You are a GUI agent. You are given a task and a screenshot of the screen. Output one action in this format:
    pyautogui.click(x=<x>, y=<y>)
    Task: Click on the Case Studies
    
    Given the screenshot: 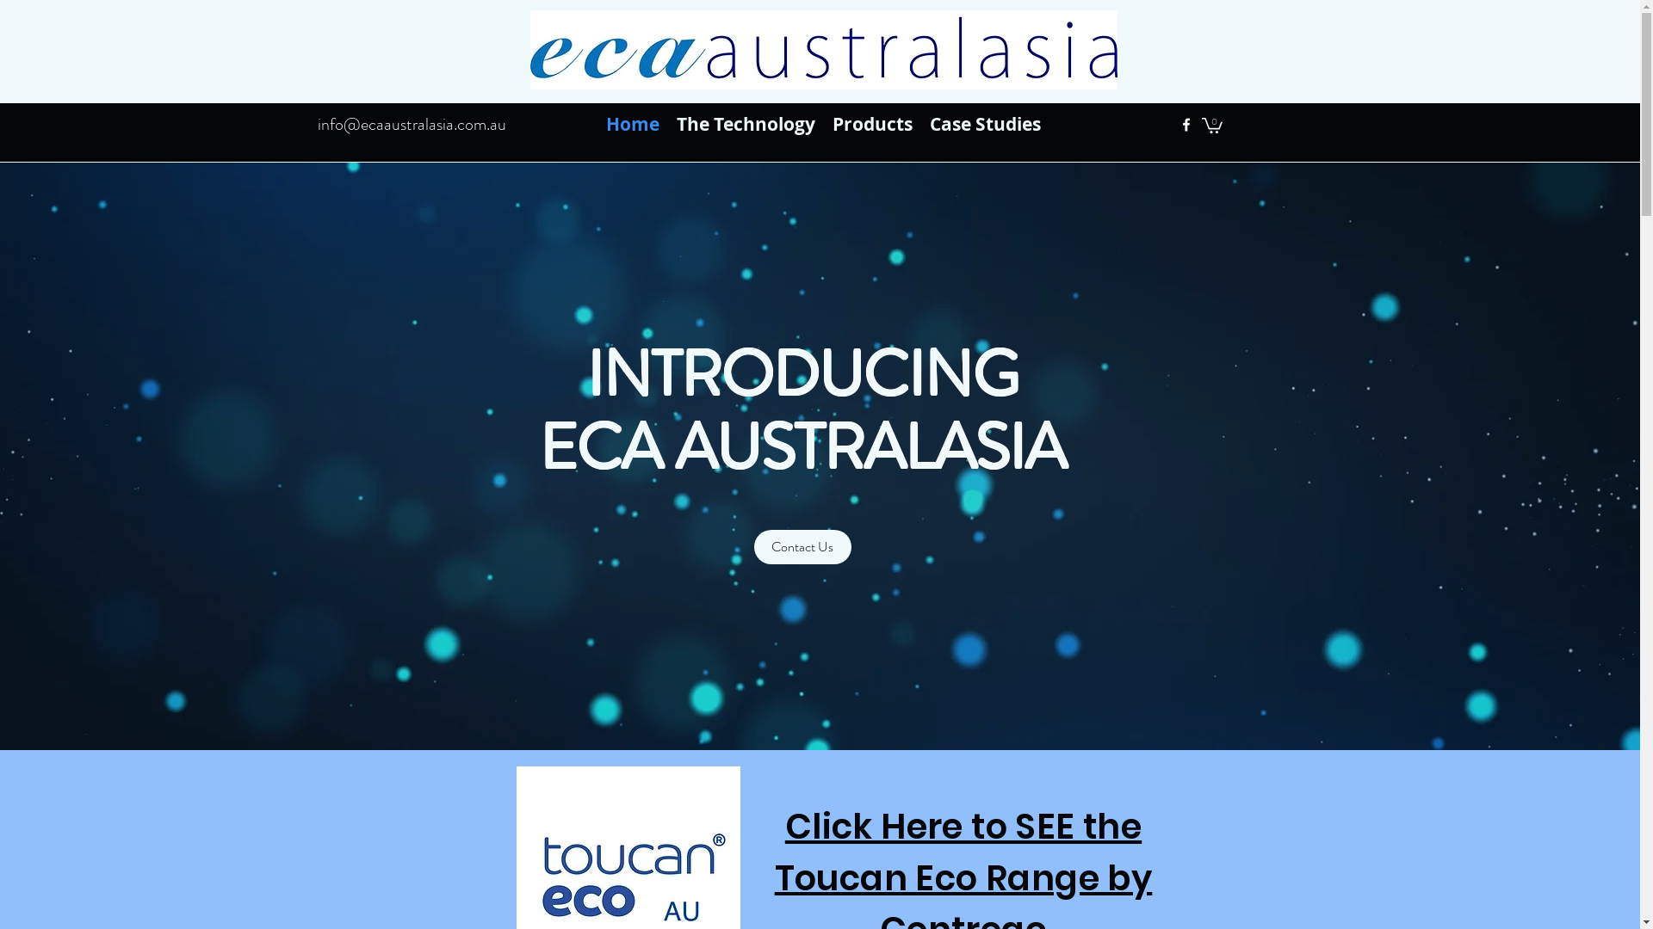 What is the action you would take?
    pyautogui.click(x=985, y=125)
    